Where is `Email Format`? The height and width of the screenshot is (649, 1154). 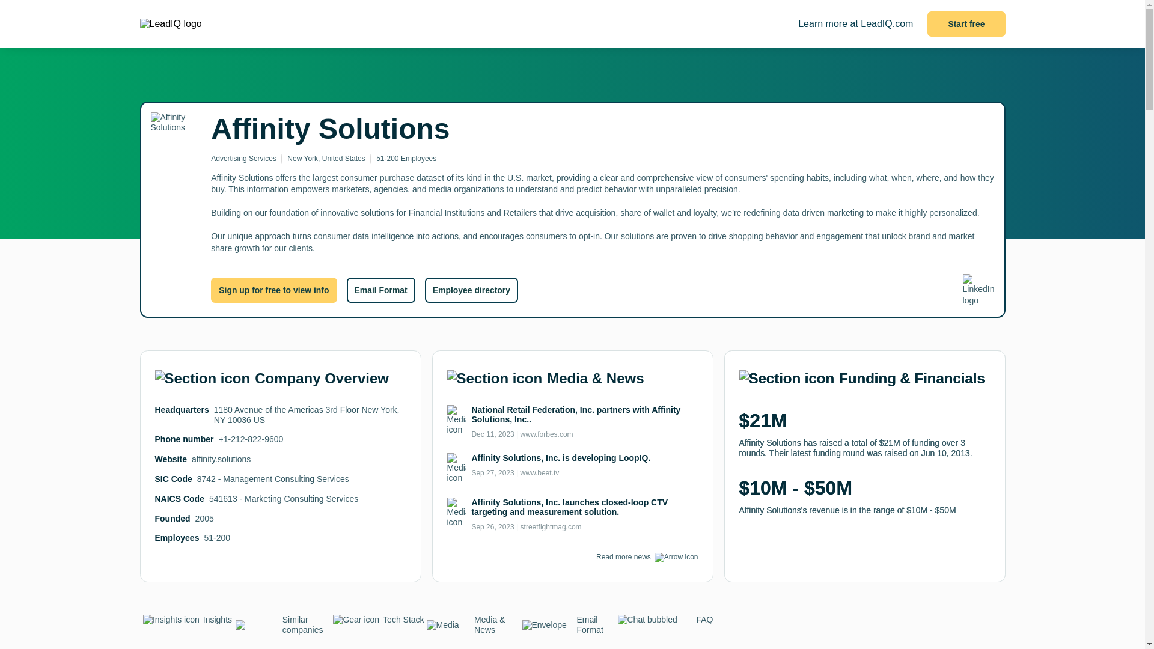
Email Format is located at coordinates (569, 628).